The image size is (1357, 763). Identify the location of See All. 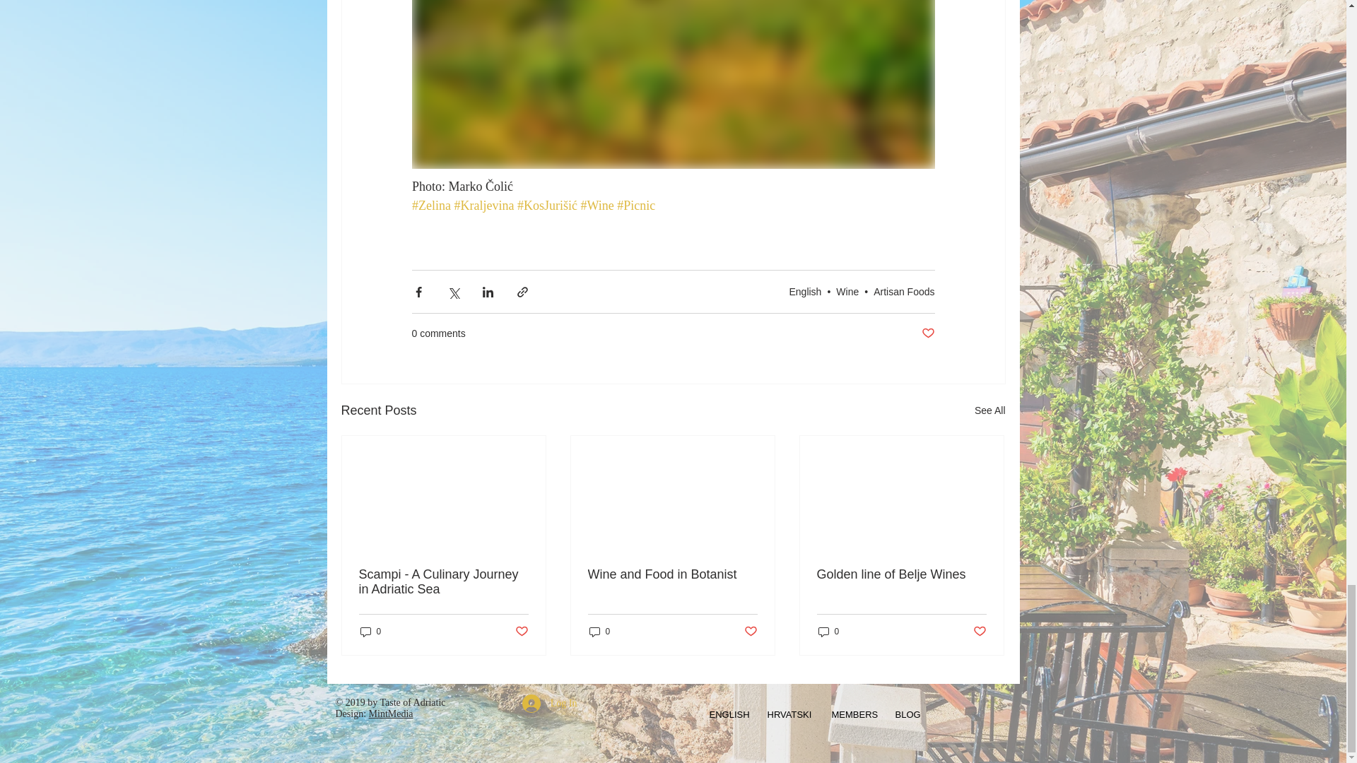
(989, 411).